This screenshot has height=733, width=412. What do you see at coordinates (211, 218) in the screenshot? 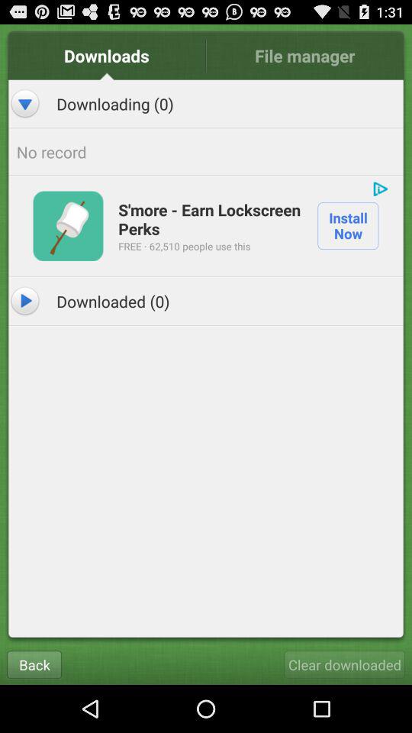
I see `turn on icon next to install now app` at bounding box center [211, 218].